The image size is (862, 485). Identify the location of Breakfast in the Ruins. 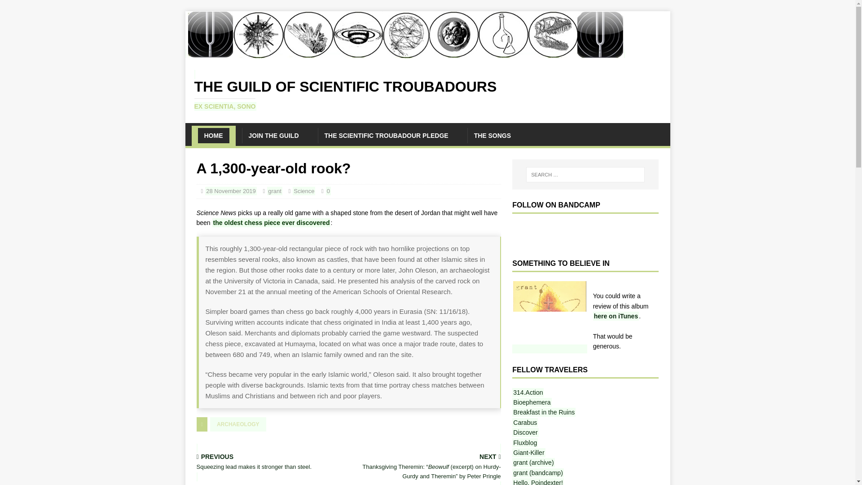
(544, 412).